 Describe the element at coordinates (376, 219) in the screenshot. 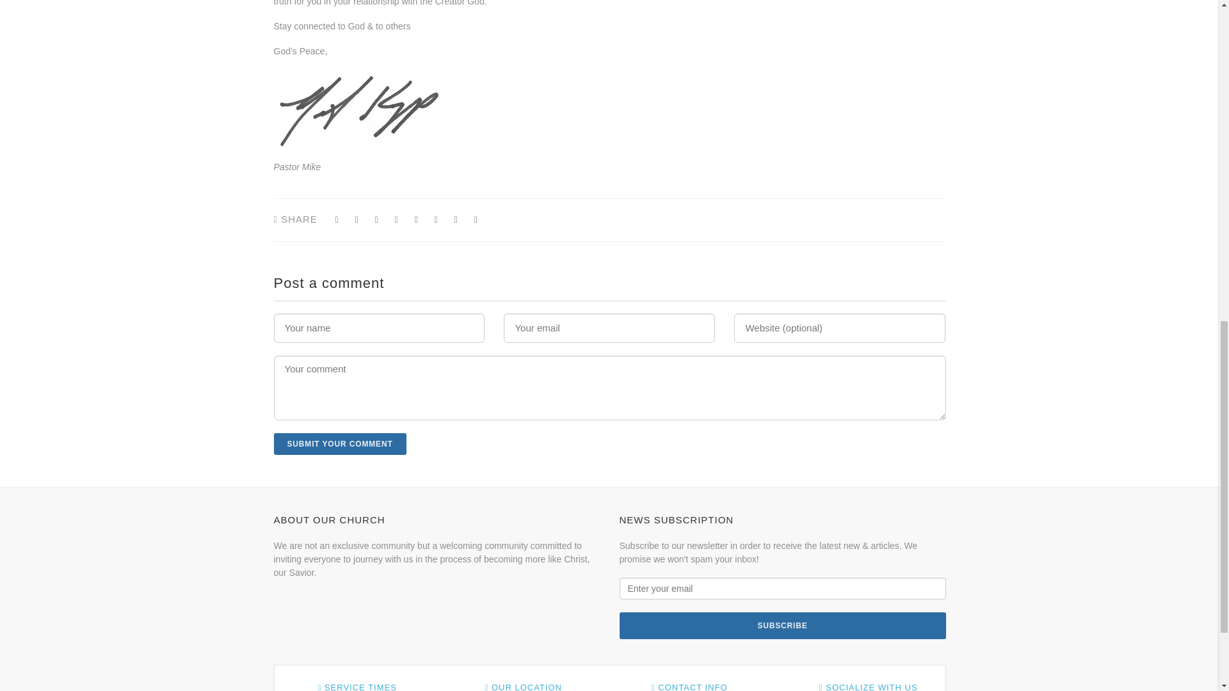

I see `Share on Facebook` at that location.